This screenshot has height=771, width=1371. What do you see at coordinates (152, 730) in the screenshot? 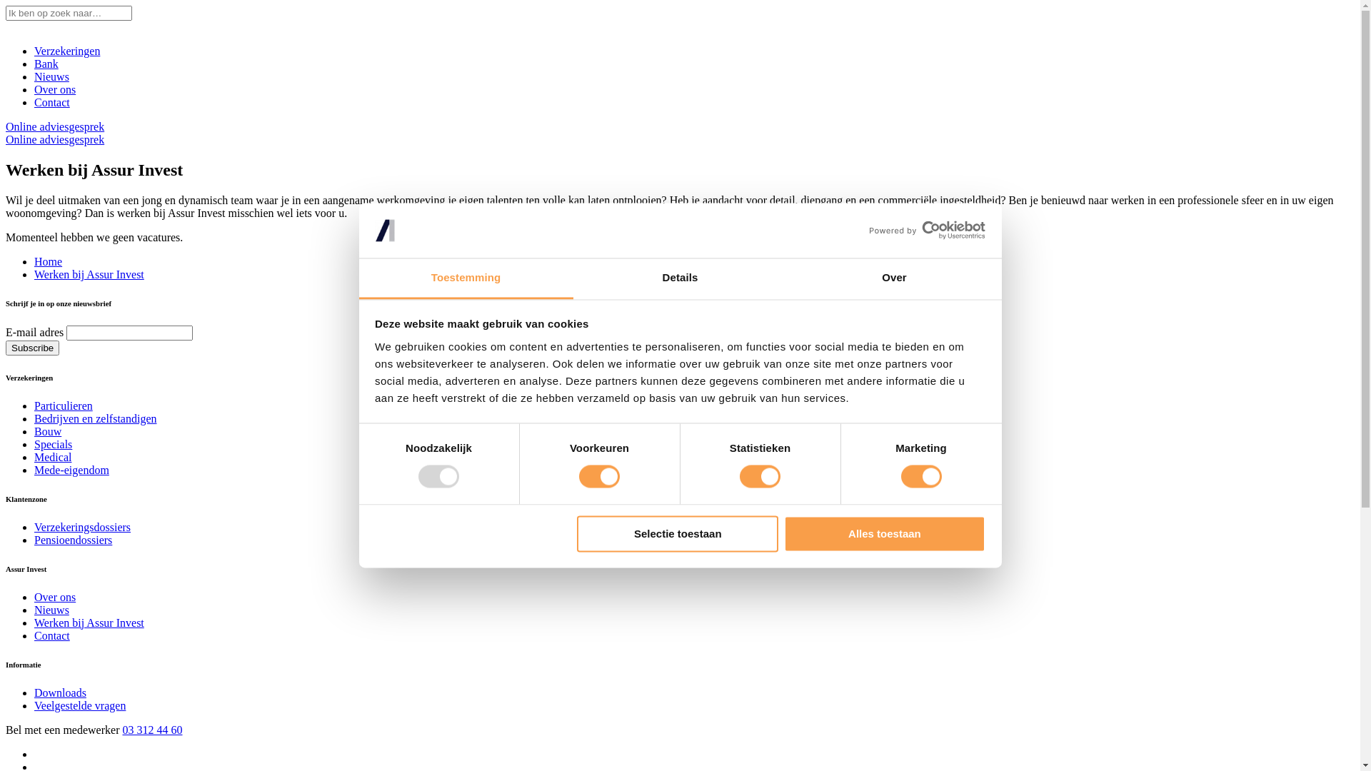
I see `03 312 44 60` at bounding box center [152, 730].